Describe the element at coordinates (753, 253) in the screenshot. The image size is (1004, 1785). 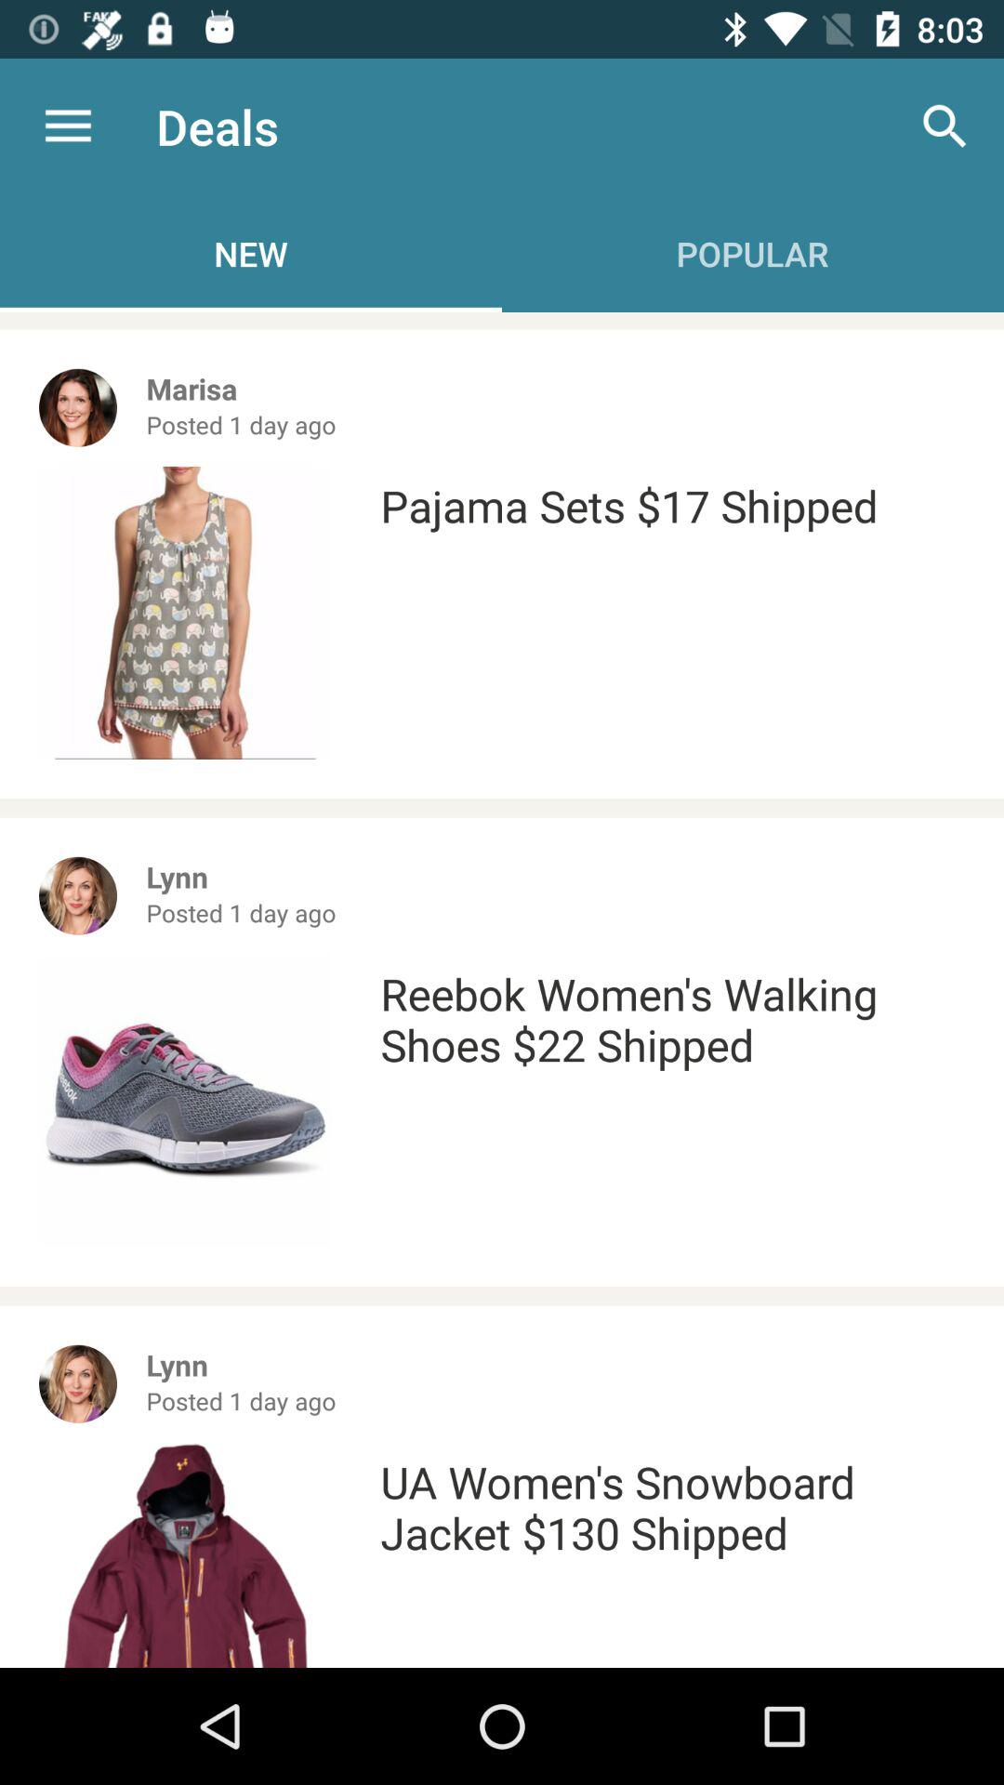
I see `select the text which is below search icon` at that location.